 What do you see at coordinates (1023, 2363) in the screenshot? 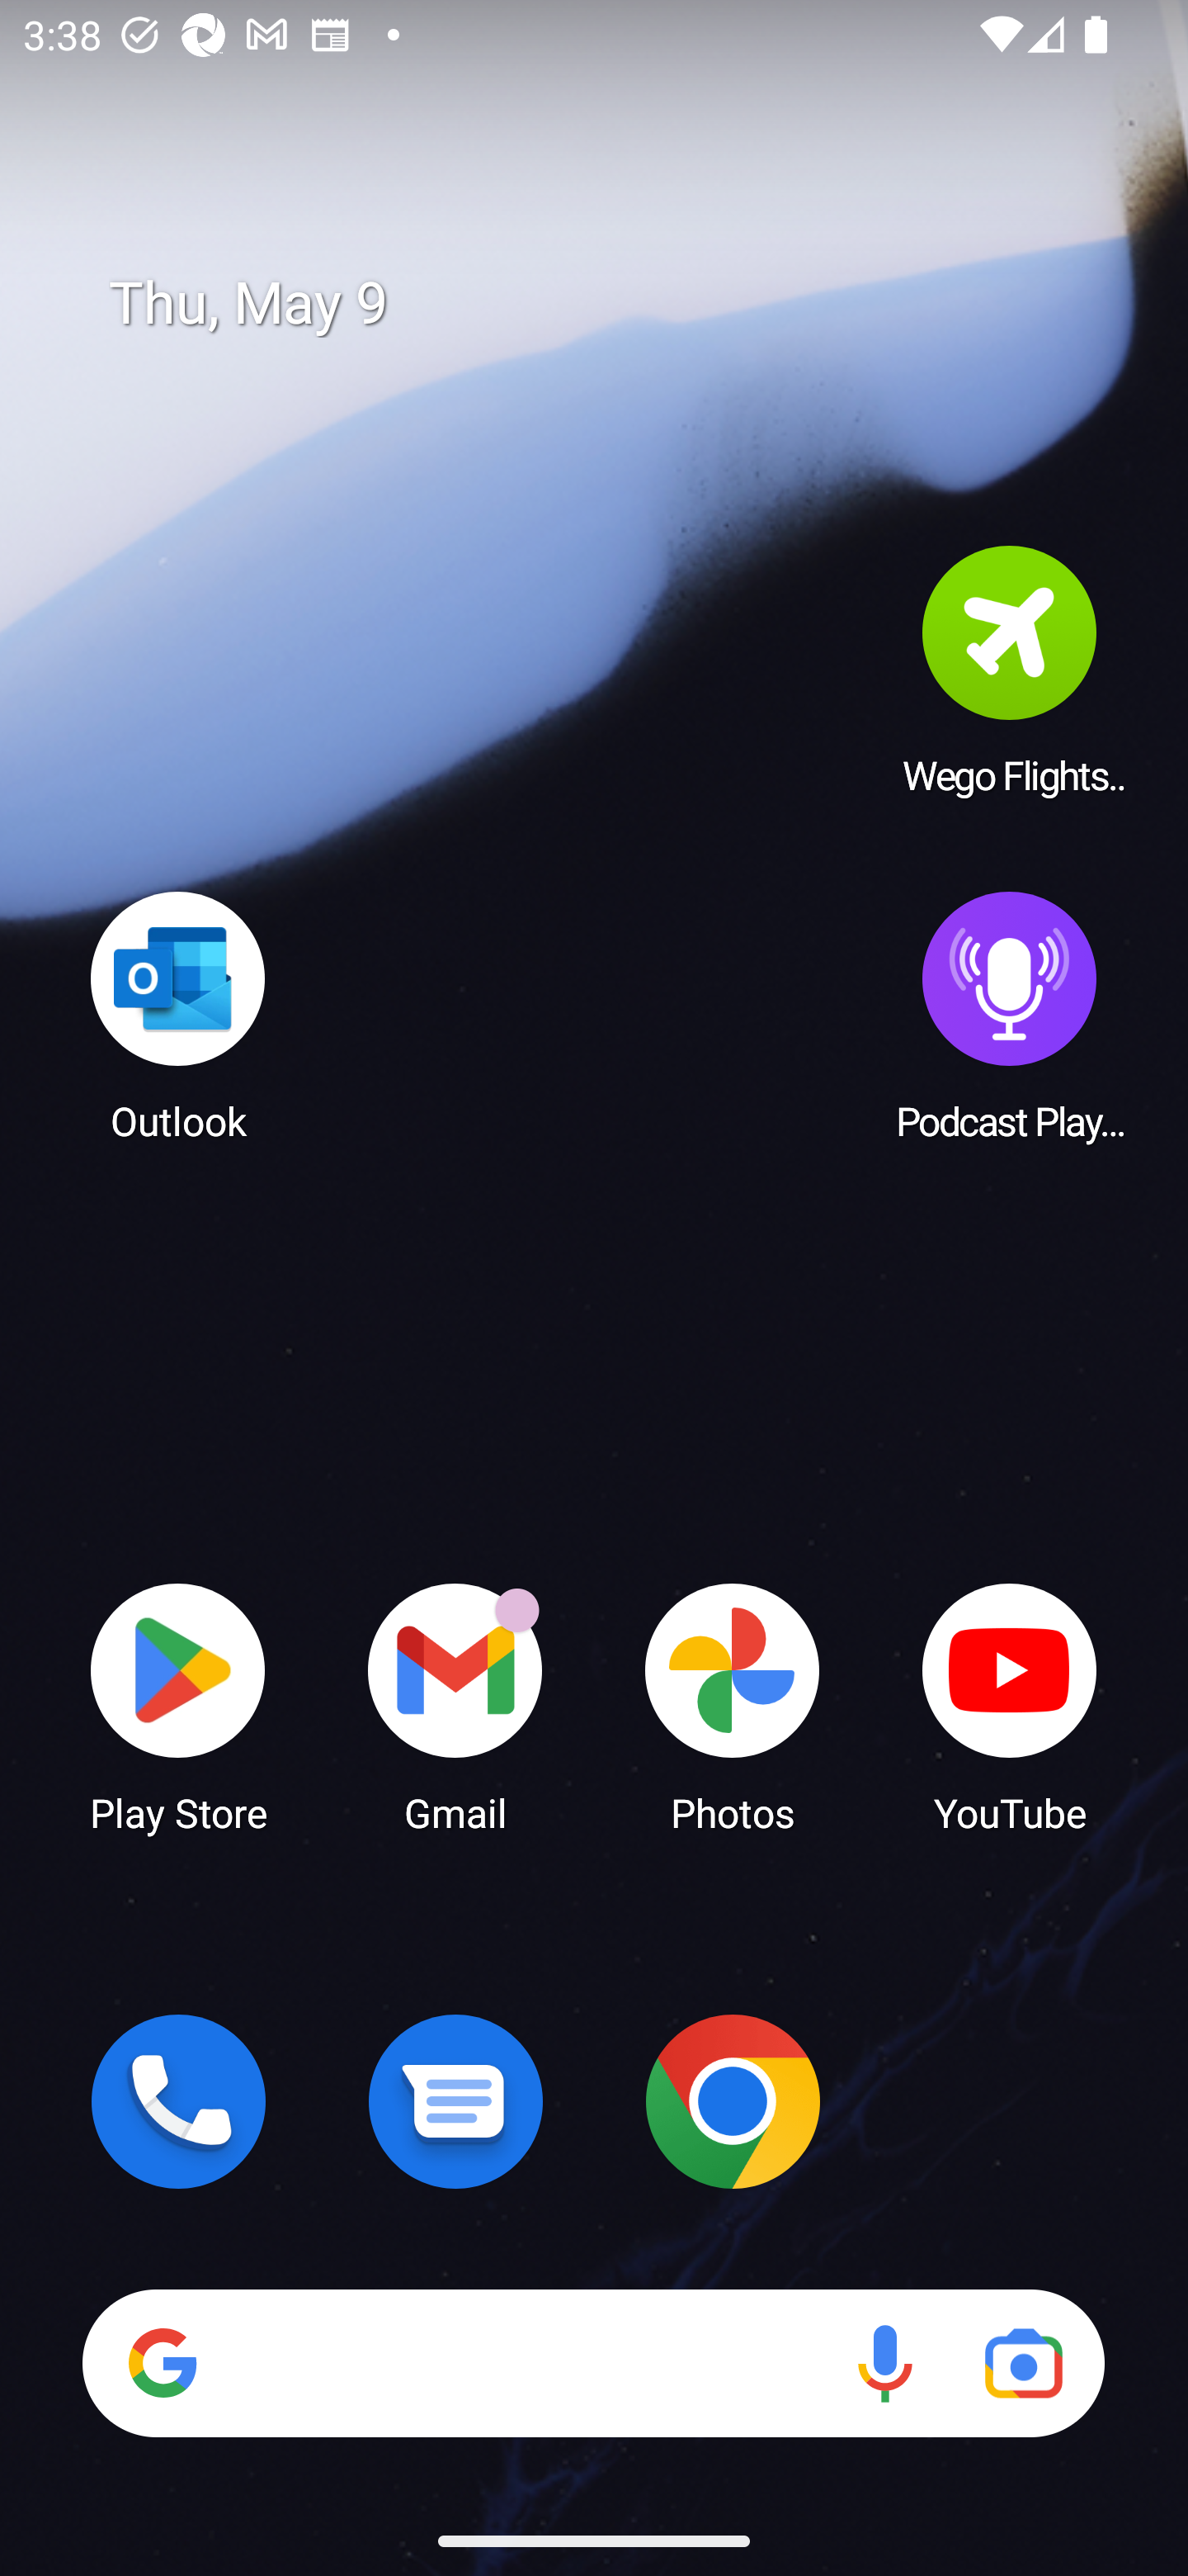
I see `Google Lens` at bounding box center [1023, 2363].